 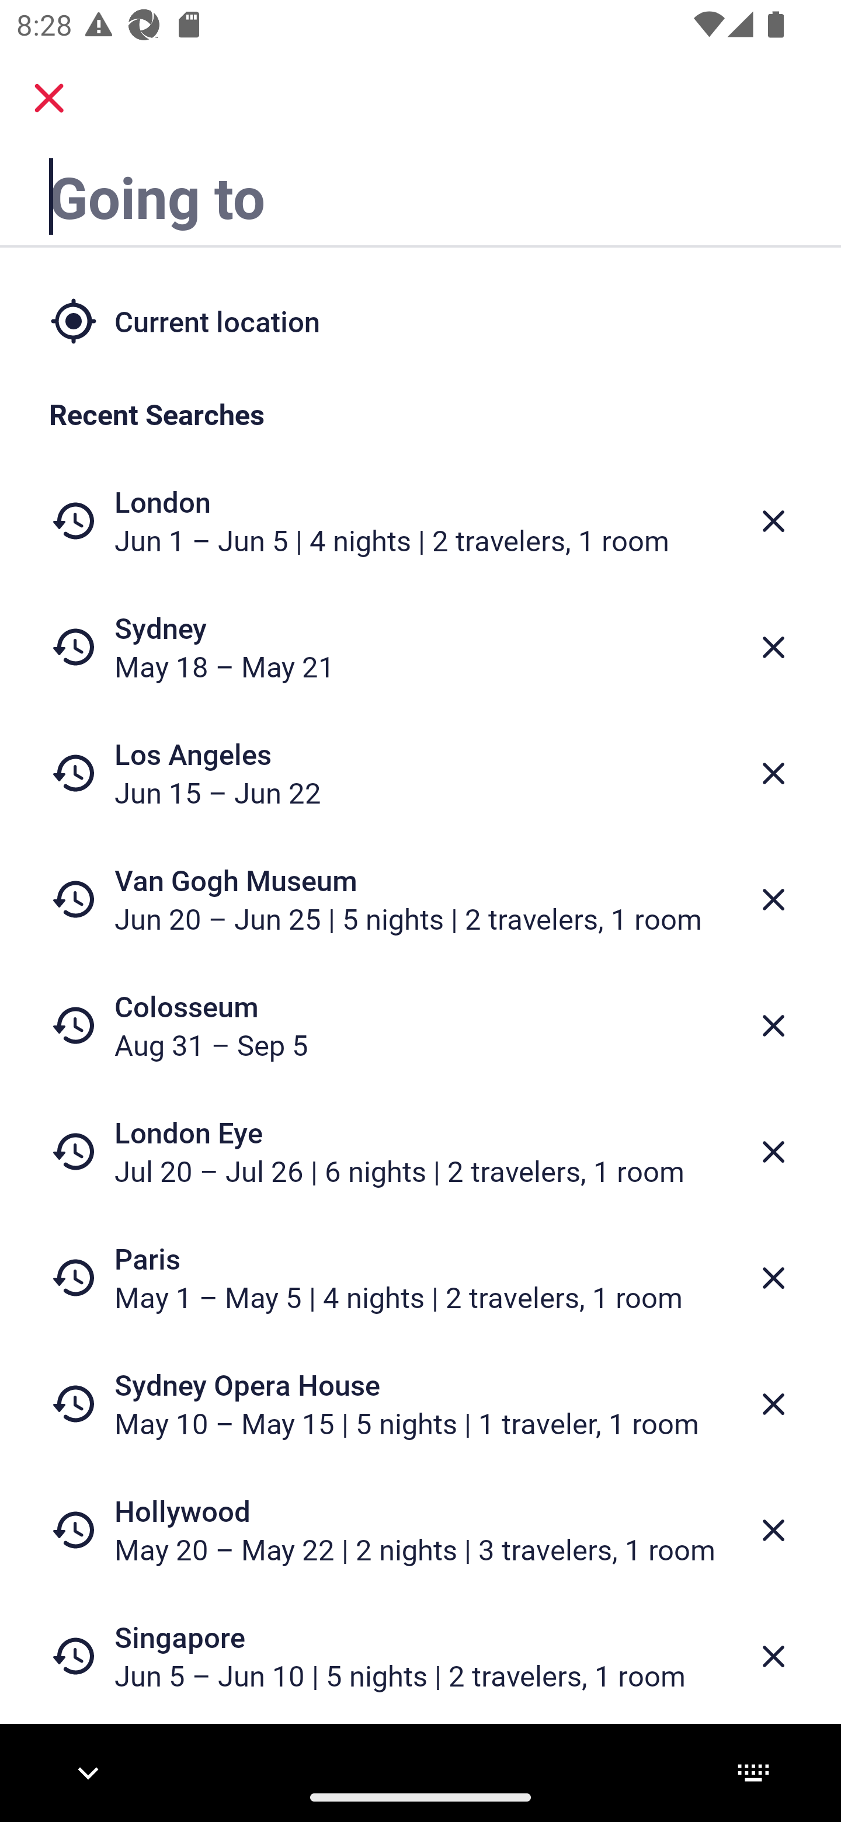 What do you see at coordinates (420, 647) in the screenshot?
I see `Sydney May 18 – May 21` at bounding box center [420, 647].